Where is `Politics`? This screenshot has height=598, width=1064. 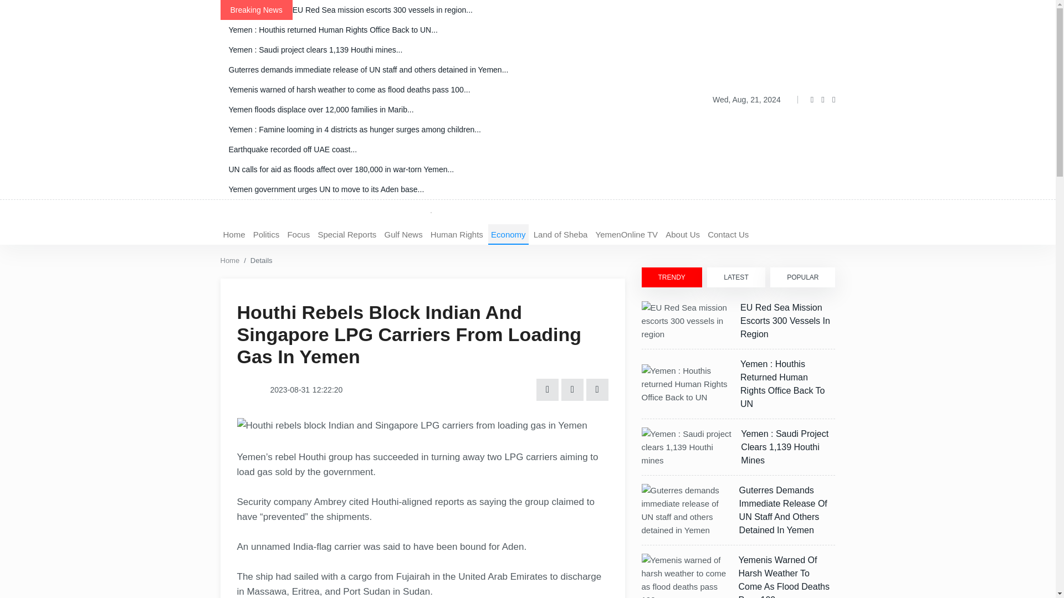 Politics is located at coordinates (266, 234).